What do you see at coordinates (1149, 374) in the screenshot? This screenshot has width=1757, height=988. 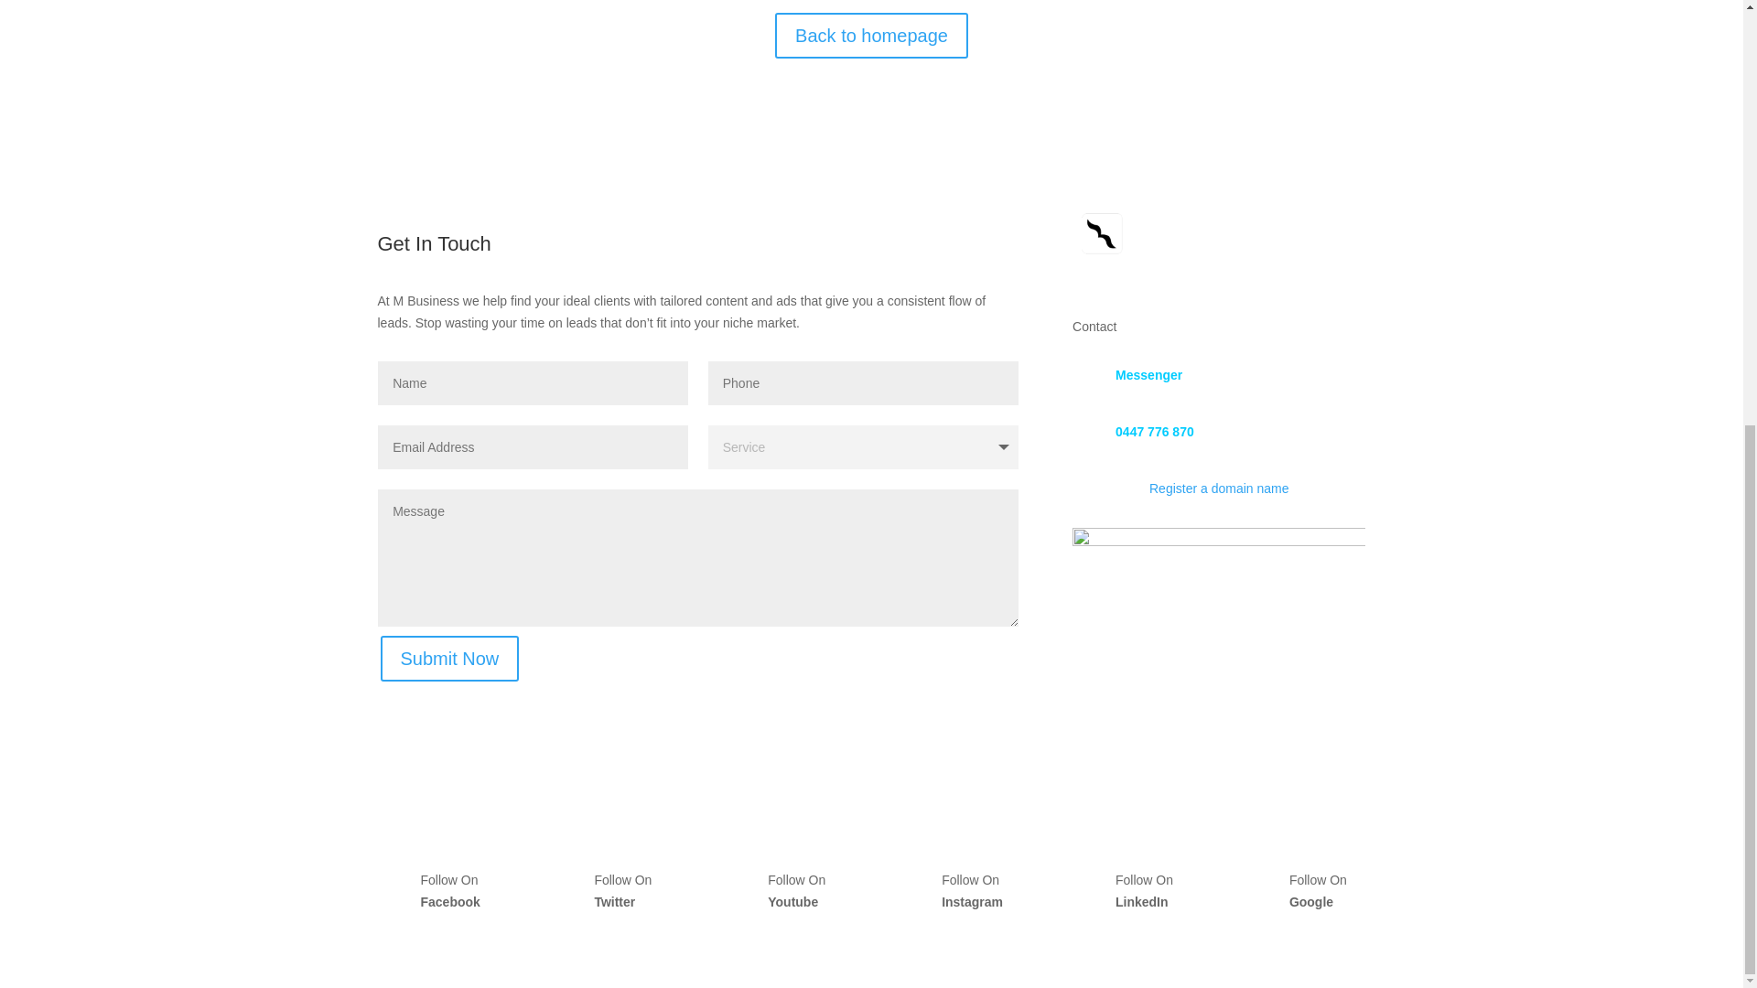 I see `Messenger` at bounding box center [1149, 374].